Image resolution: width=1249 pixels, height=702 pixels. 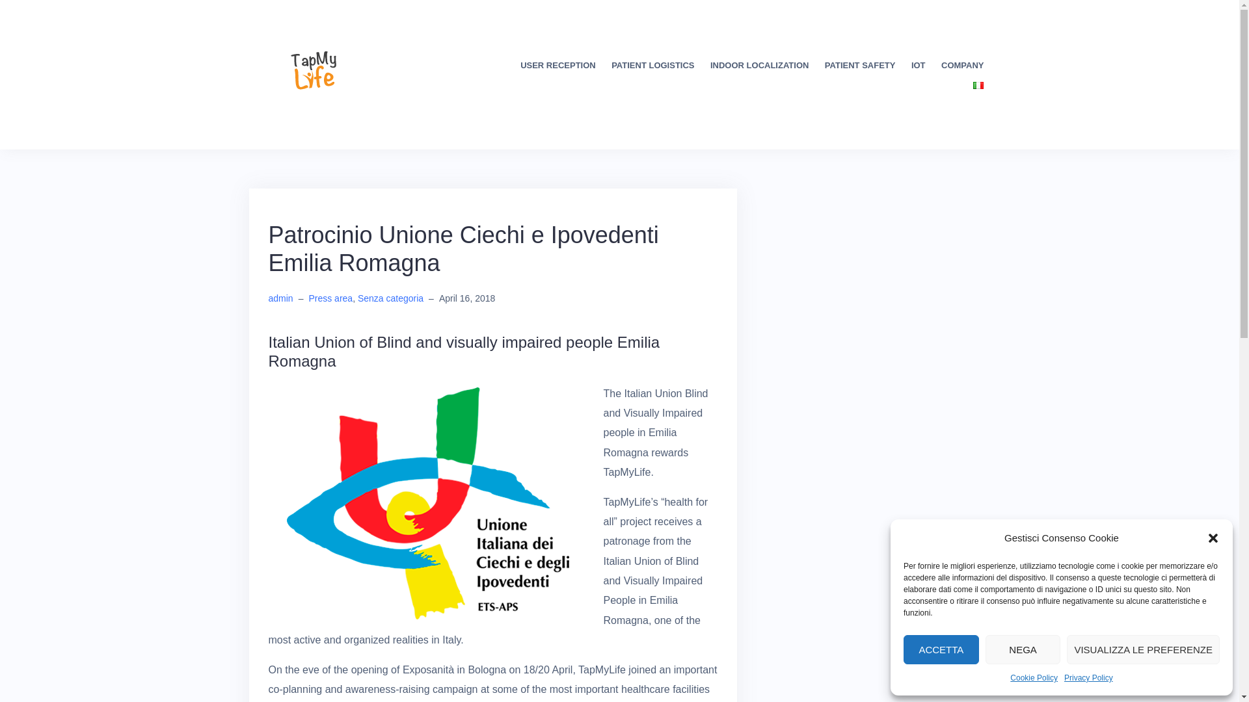 What do you see at coordinates (1034, 679) in the screenshot?
I see `Cookie Policy` at bounding box center [1034, 679].